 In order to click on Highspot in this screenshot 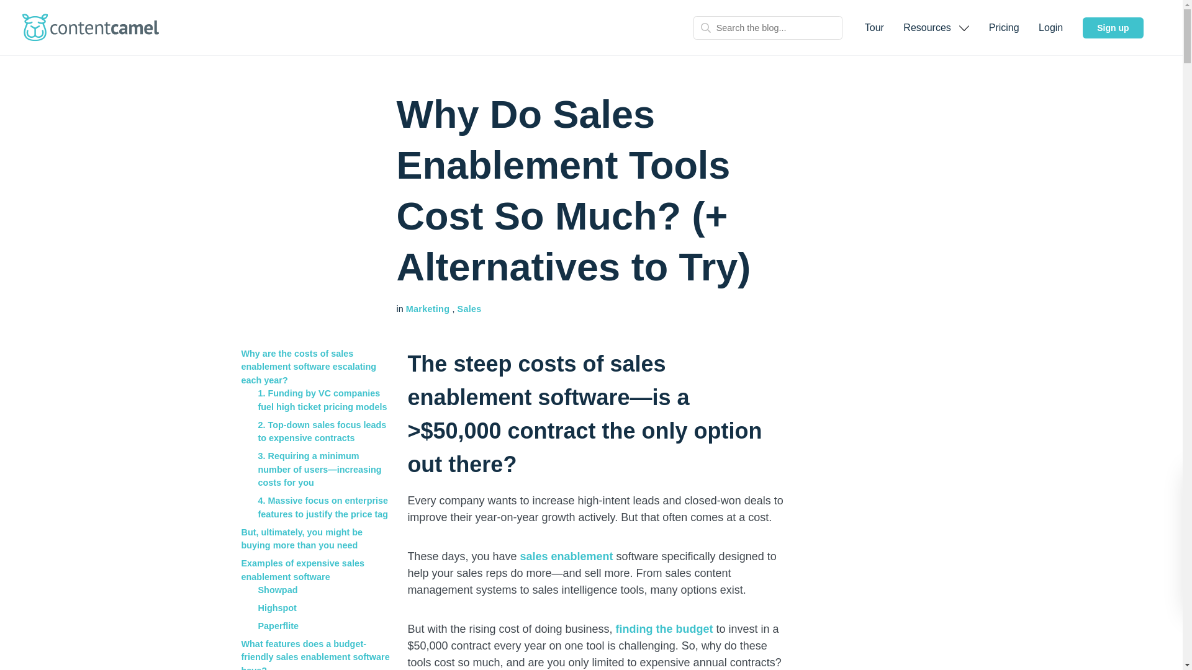, I will do `click(278, 608)`.